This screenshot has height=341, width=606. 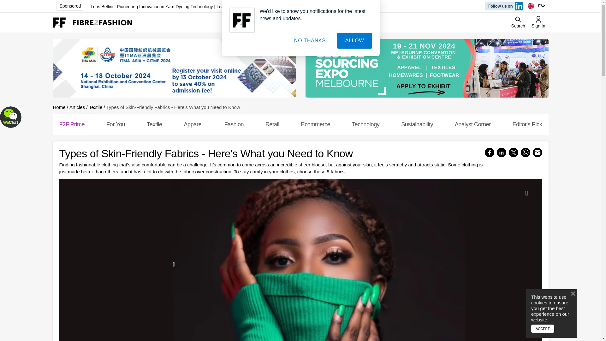 I want to click on Linkdin, so click(x=504, y=6).